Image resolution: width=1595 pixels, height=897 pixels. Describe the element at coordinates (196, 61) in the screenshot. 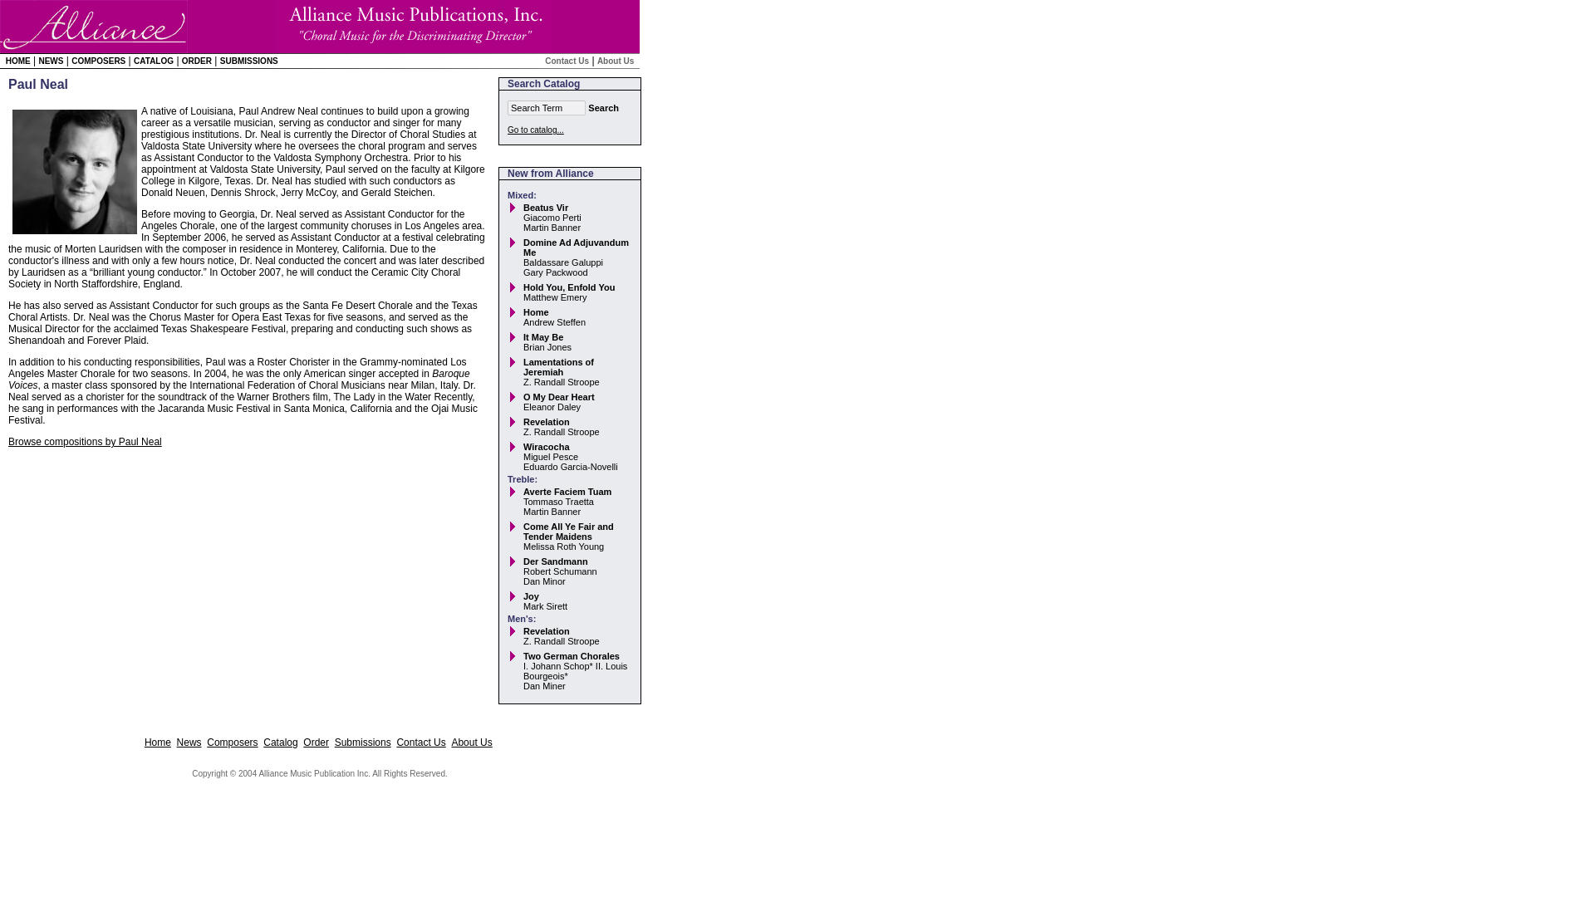

I see `ORDER` at that location.